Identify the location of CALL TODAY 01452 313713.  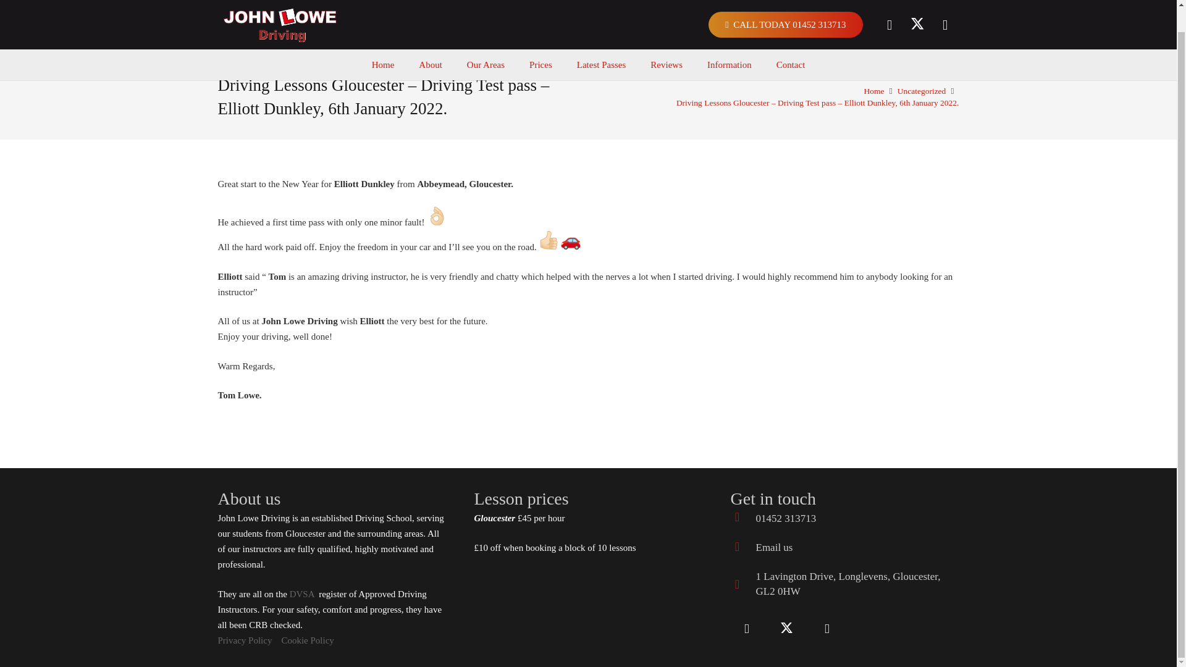
(784, 6).